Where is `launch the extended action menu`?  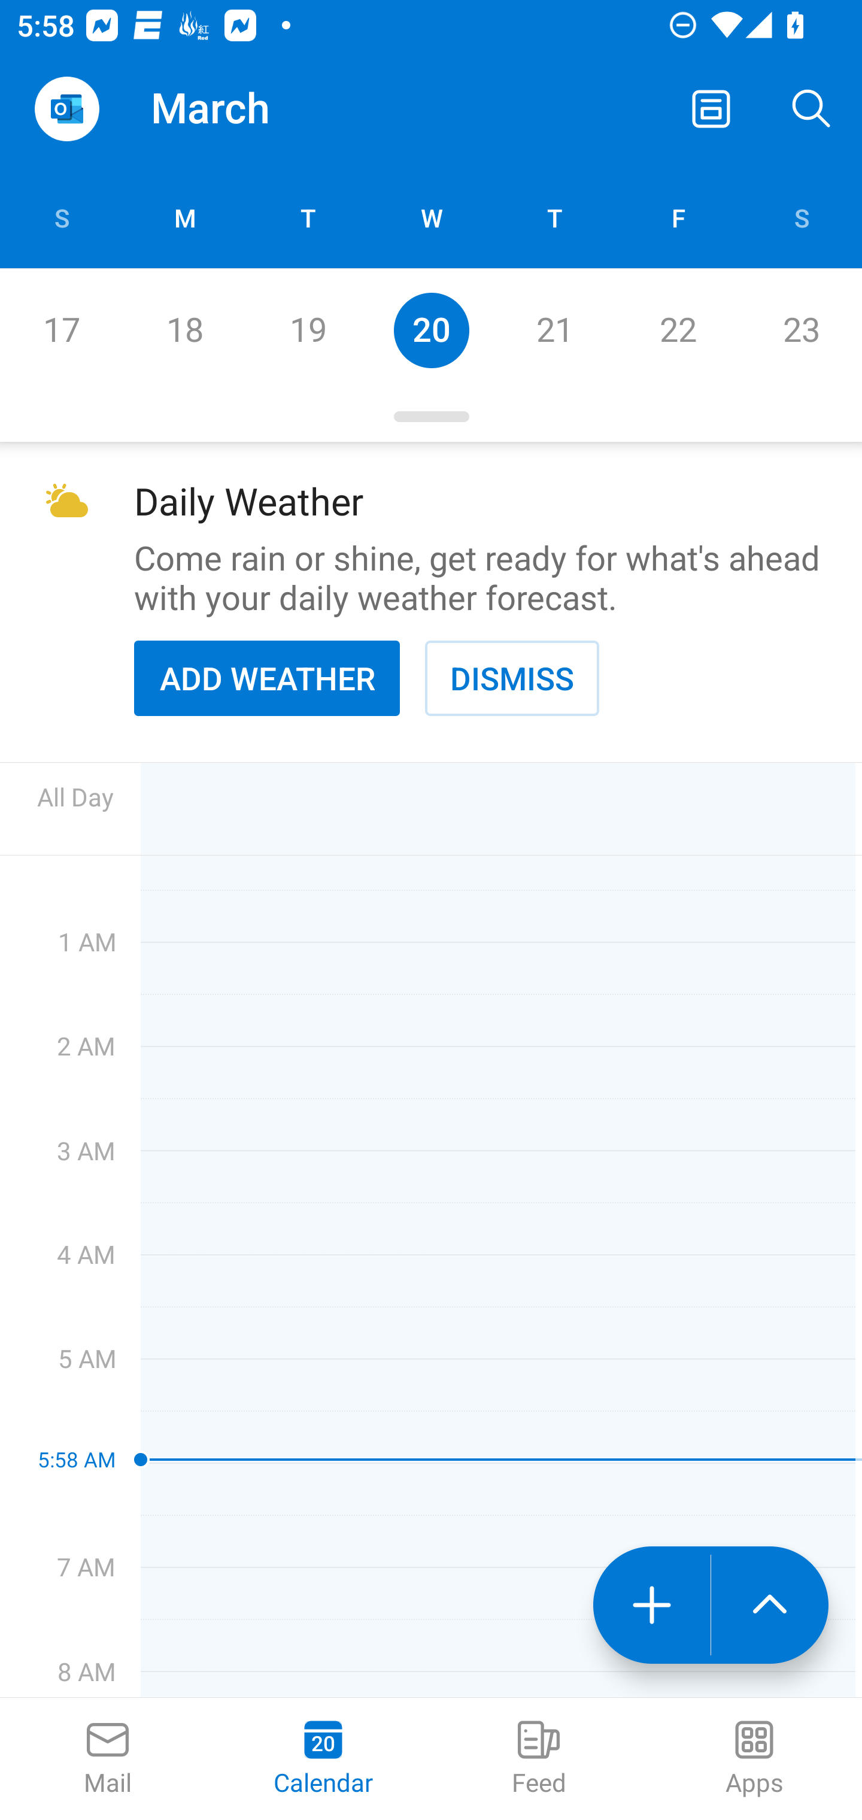 launch the extended action menu is located at coordinates (770, 1605).